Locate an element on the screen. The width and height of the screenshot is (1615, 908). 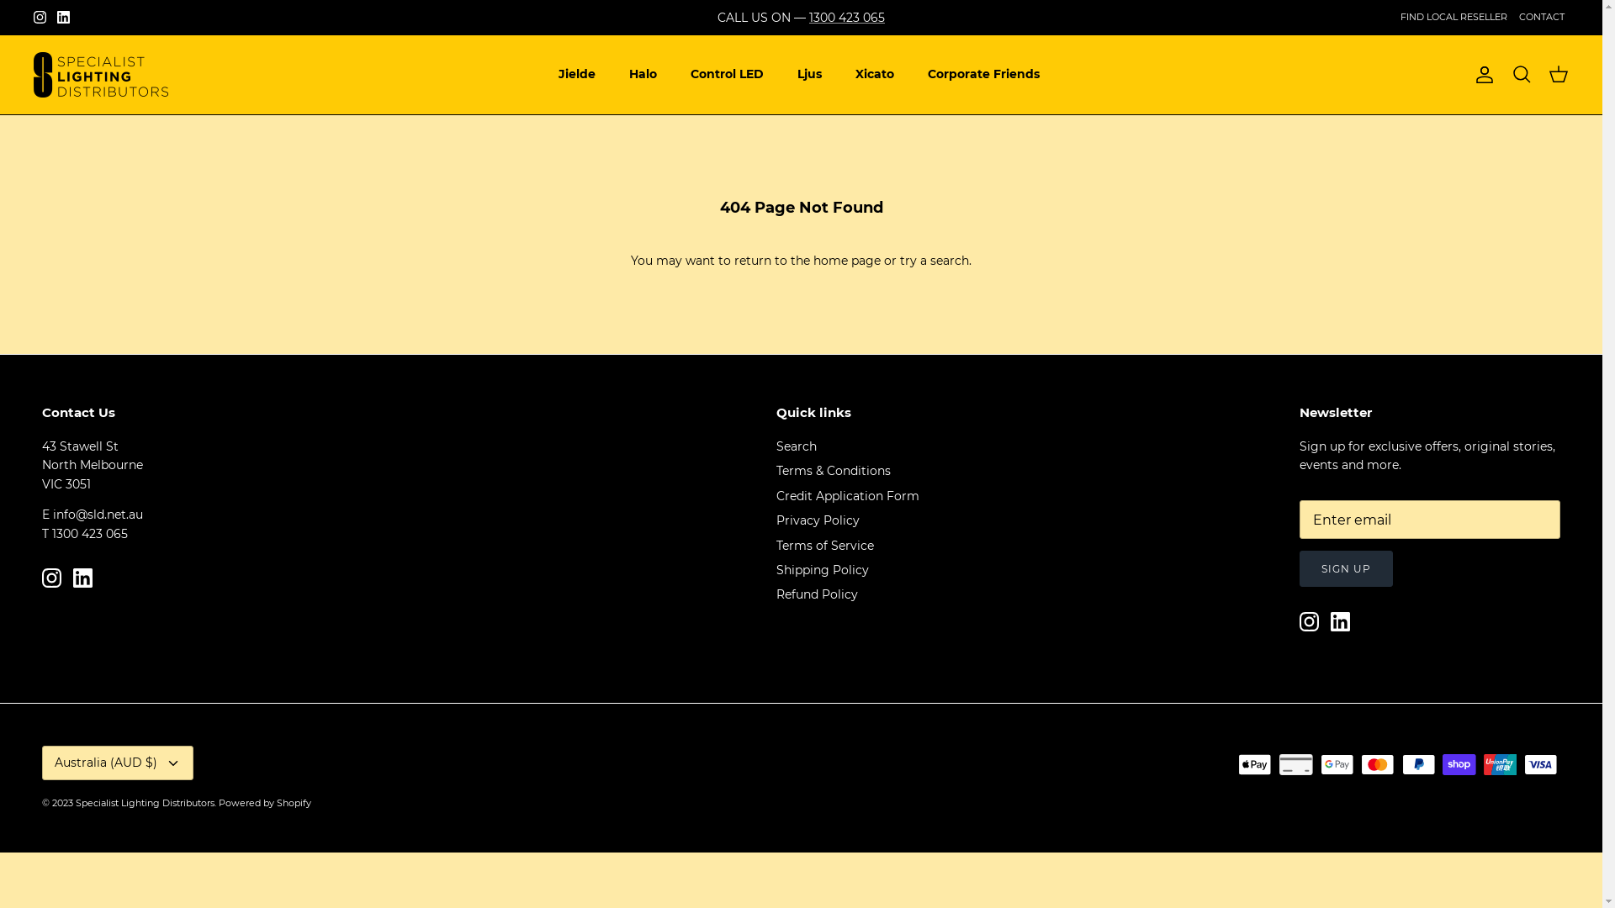
Credit Application Form is located at coordinates (847, 496).